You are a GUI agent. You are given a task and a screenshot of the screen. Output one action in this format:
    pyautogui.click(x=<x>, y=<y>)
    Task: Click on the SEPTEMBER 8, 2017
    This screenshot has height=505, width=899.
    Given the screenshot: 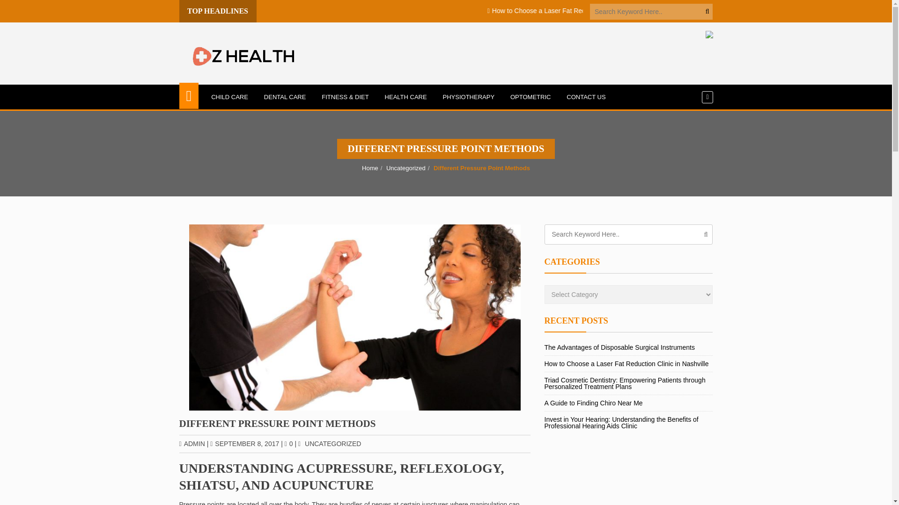 What is the action you would take?
    pyautogui.click(x=244, y=443)
    